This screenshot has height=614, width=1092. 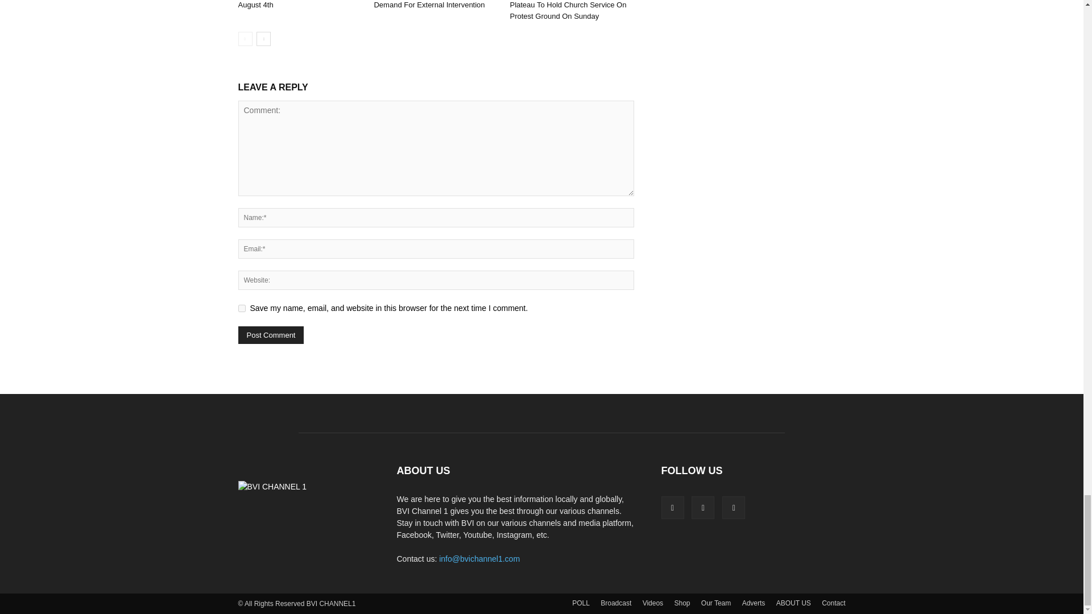 What do you see at coordinates (271, 334) in the screenshot?
I see `Post Comment` at bounding box center [271, 334].